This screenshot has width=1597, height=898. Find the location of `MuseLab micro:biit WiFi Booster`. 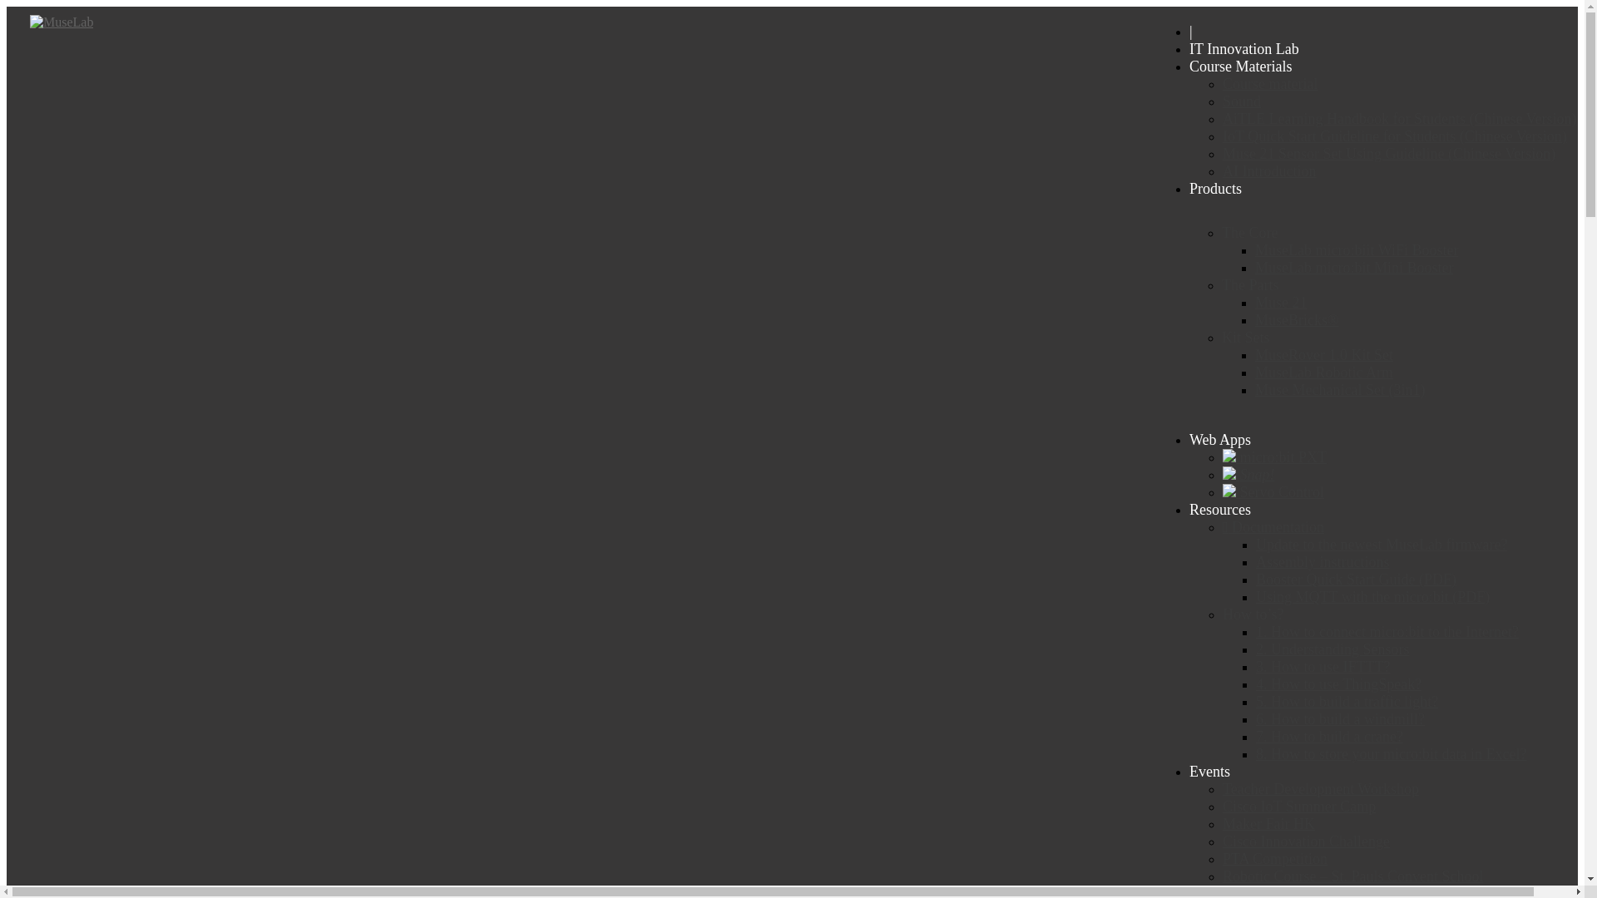

MuseLab micro:biit WiFi Booster is located at coordinates (1357, 250).